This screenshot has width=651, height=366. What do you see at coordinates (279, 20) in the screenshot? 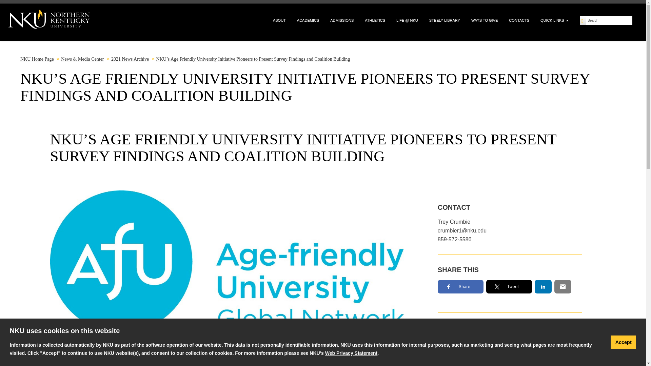
I see `ABOUT` at bounding box center [279, 20].